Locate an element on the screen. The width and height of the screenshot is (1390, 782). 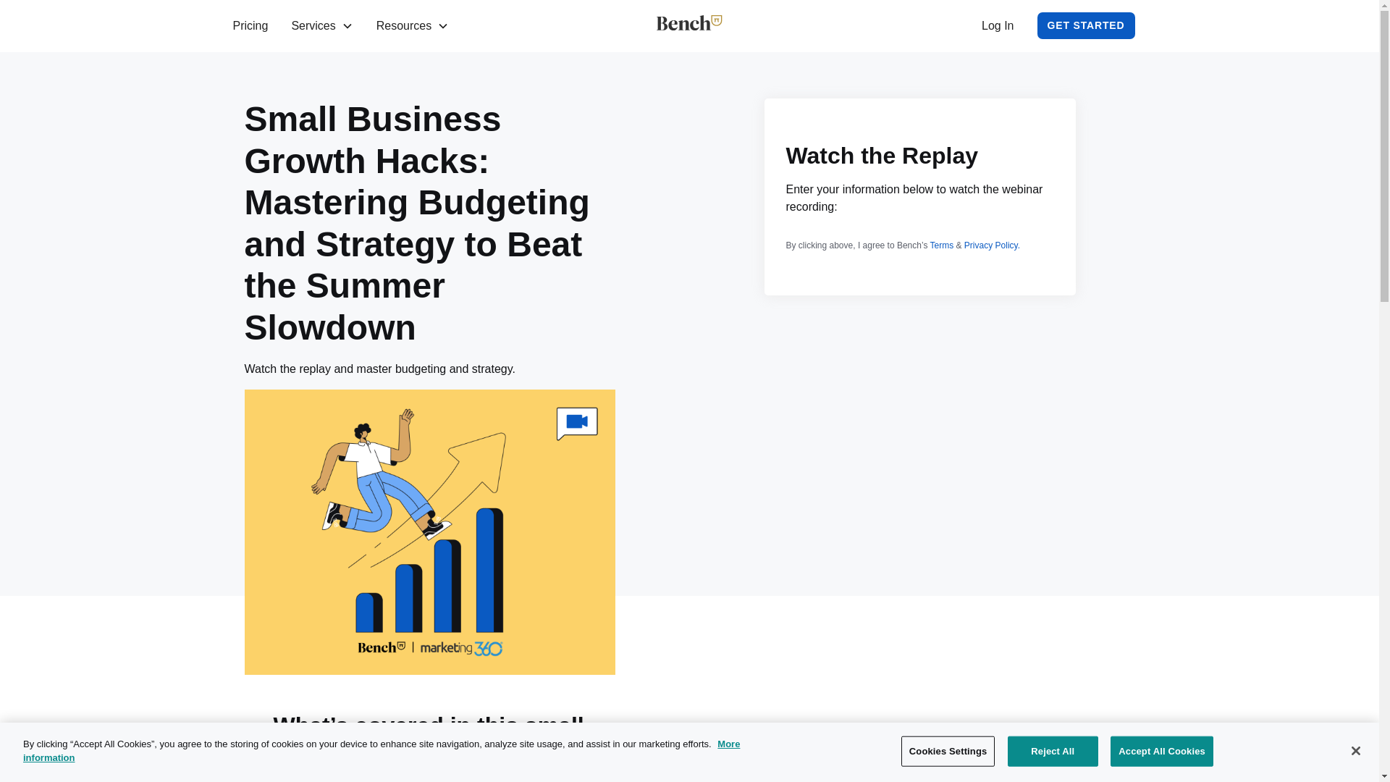
Privacy Policy. is located at coordinates (992, 245).